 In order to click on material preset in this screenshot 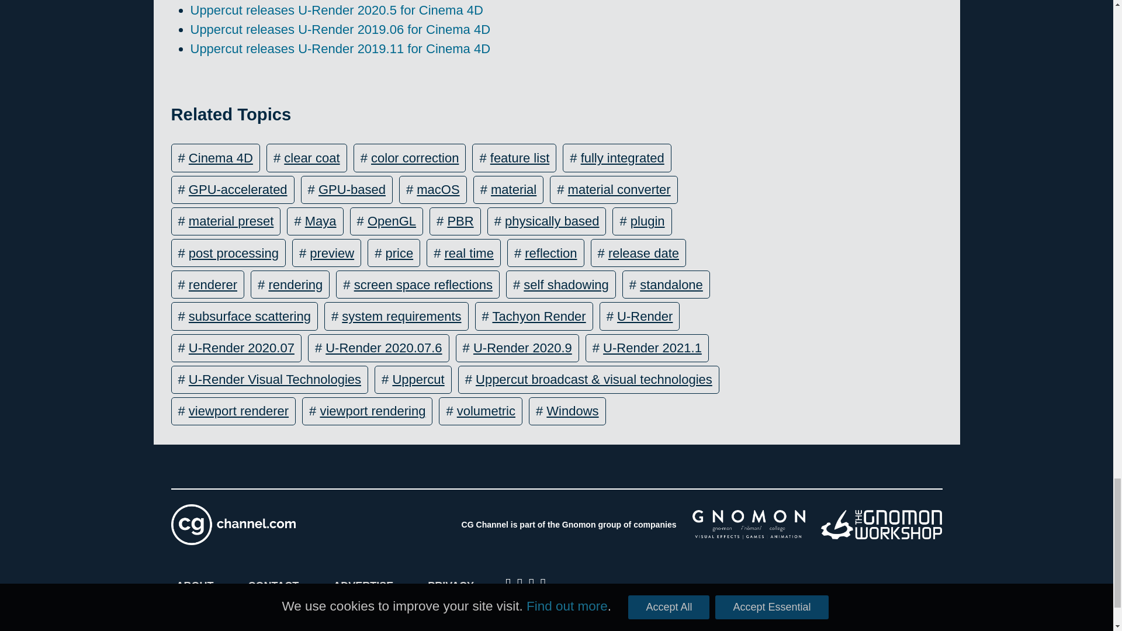, I will do `click(231, 221)`.